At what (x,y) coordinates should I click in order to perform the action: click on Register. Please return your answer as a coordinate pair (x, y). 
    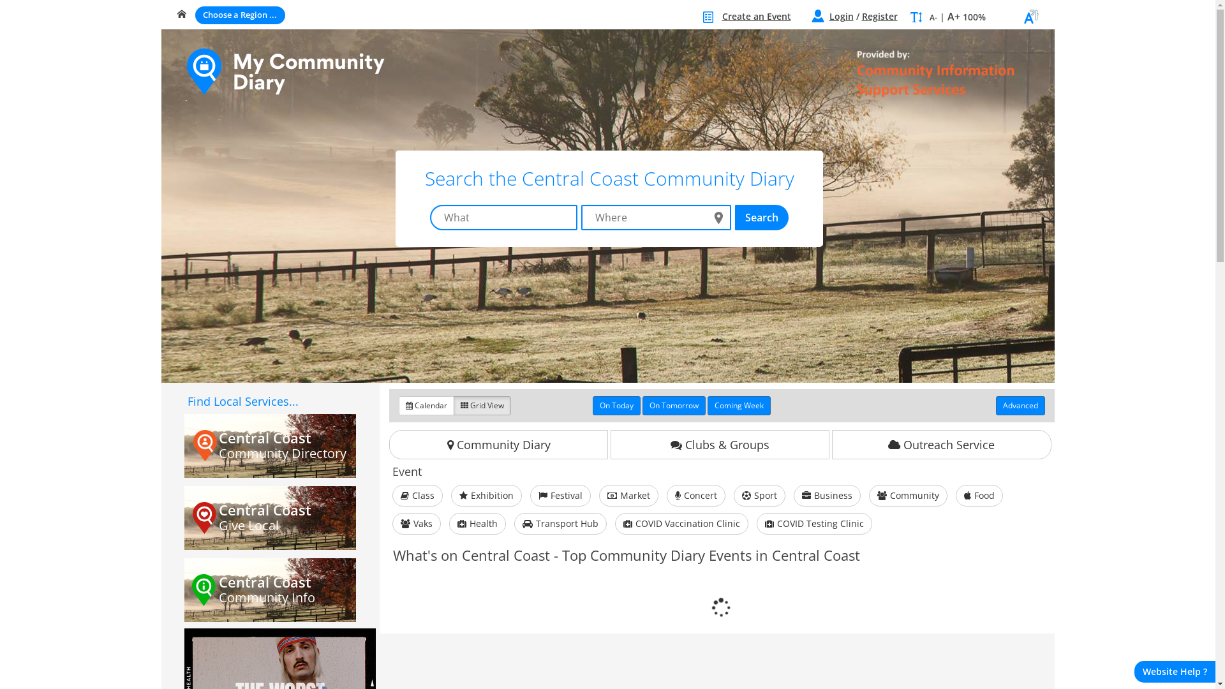
    Looking at the image, I should click on (879, 17).